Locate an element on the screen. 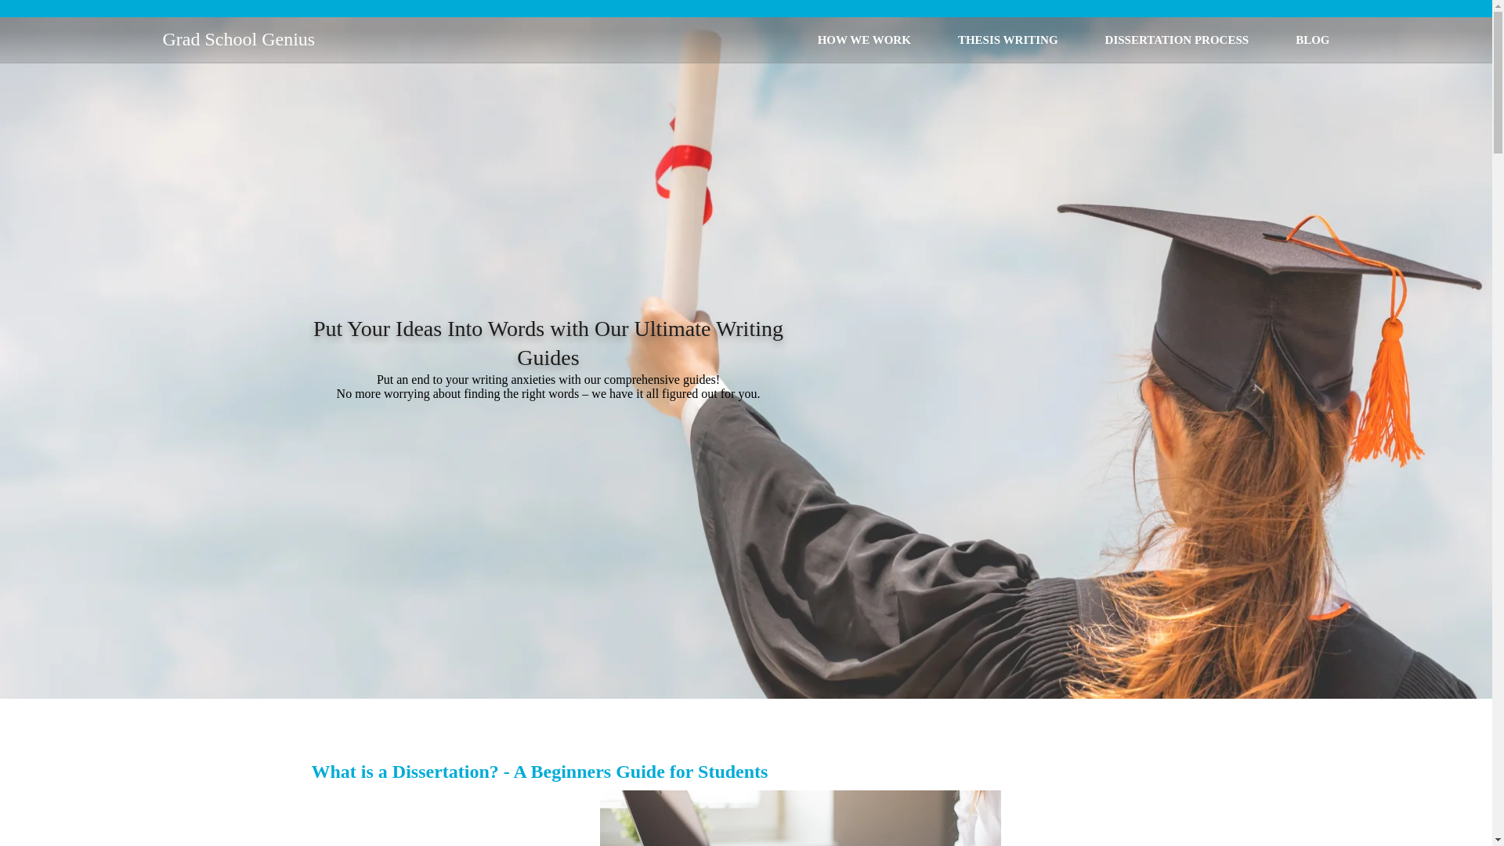 This screenshot has width=1504, height=846. DISSERTATION PROCESS is located at coordinates (1177, 39).